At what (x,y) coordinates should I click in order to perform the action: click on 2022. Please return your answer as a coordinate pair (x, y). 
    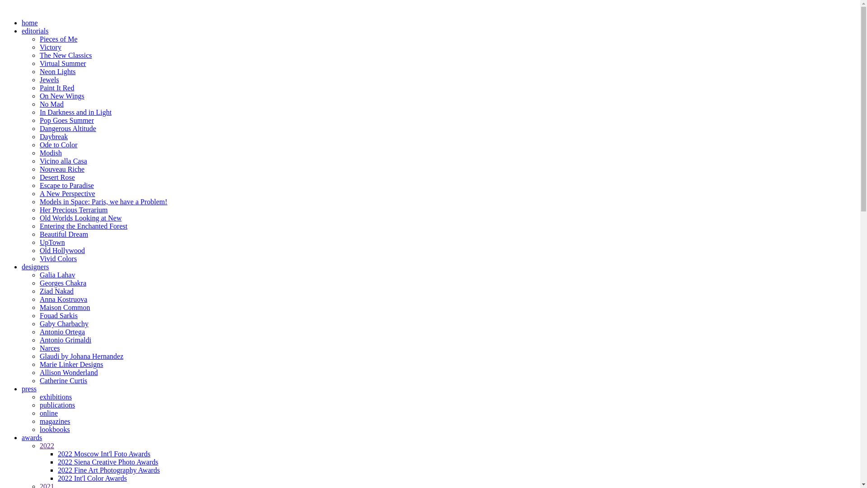
    Looking at the image, I should click on (47, 446).